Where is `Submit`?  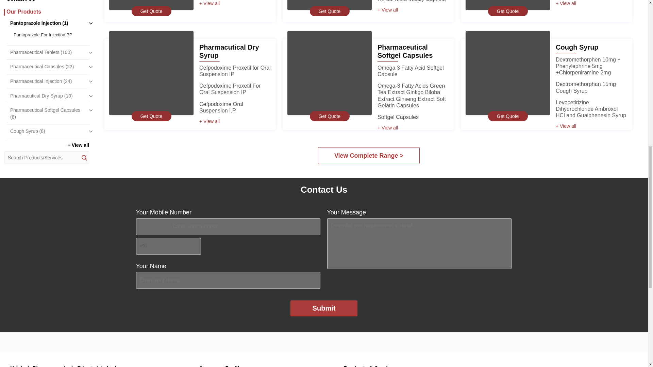 Submit is located at coordinates (324, 308).